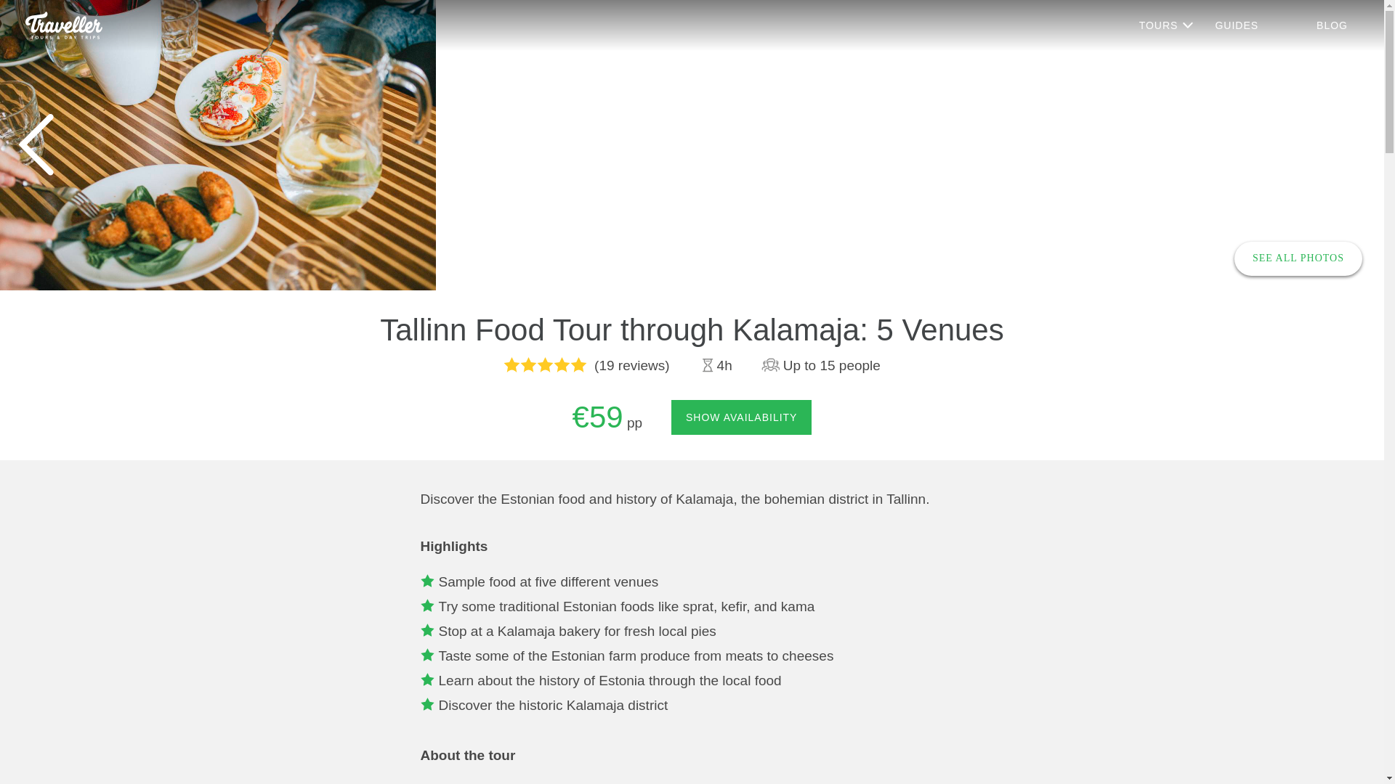 Image resolution: width=1395 pixels, height=784 pixels. What do you see at coordinates (1237, 25) in the screenshot?
I see `GUIDES` at bounding box center [1237, 25].